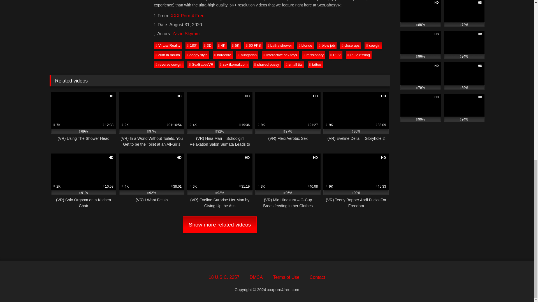 This screenshot has width=538, height=302. What do you see at coordinates (222, 45) in the screenshot?
I see `4K` at bounding box center [222, 45].